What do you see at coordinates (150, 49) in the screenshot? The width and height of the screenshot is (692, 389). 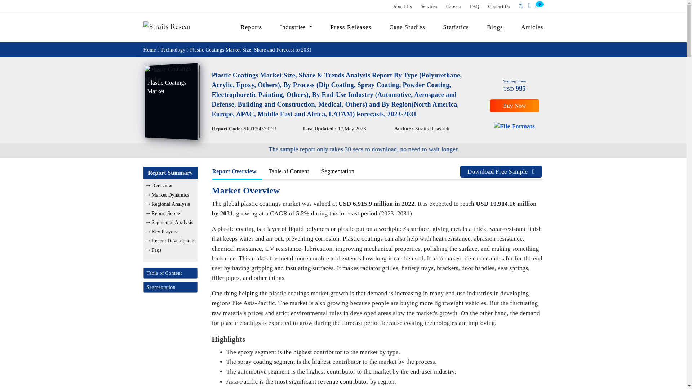 I see `Home` at bounding box center [150, 49].